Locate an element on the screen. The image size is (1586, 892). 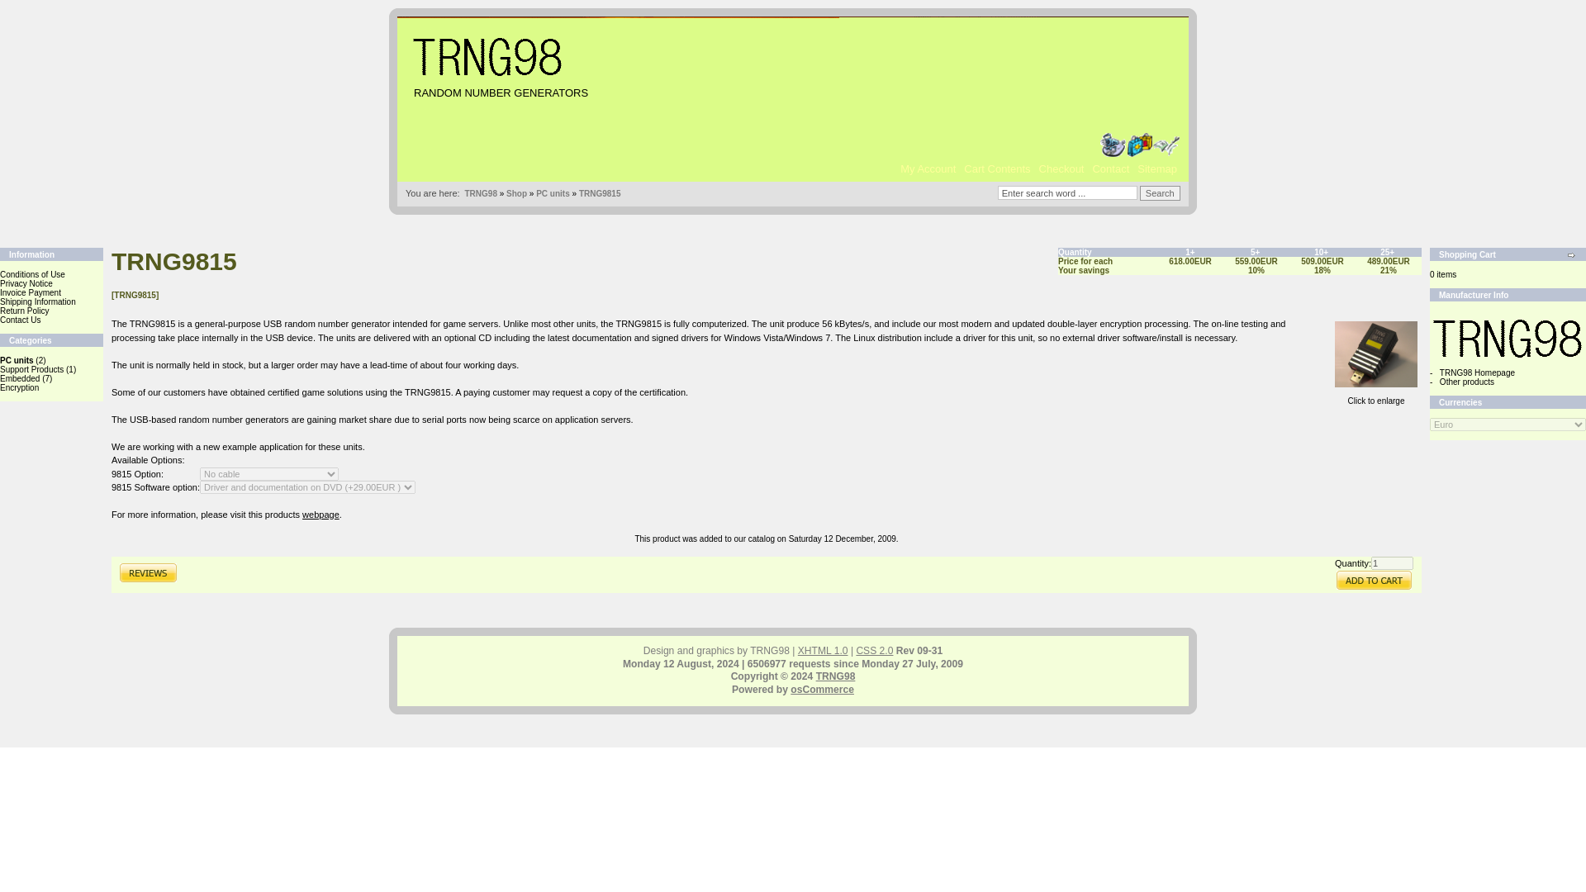
Search is located at coordinates (1161, 193).